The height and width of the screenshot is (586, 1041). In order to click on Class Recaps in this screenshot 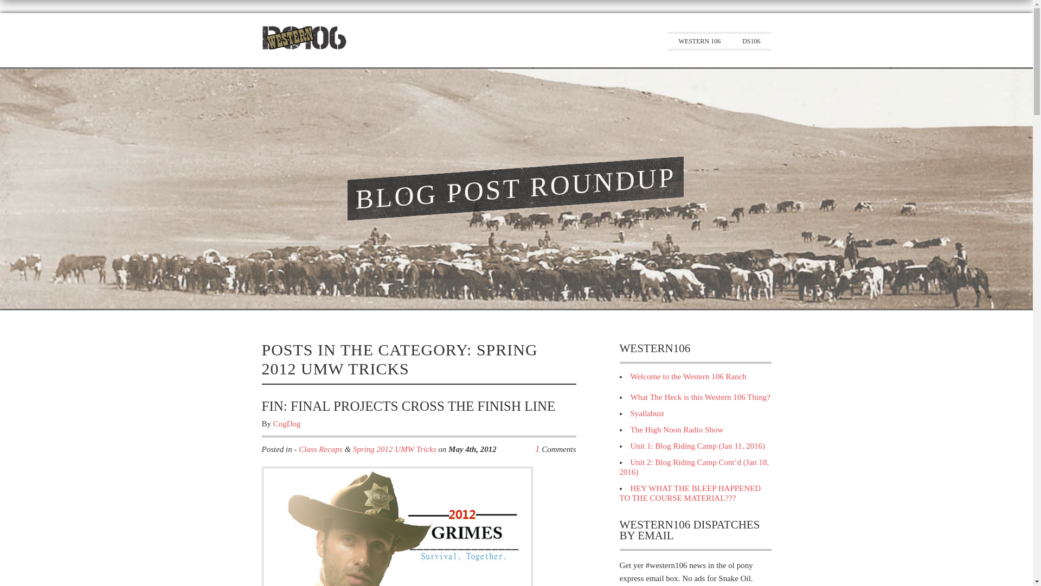, I will do `click(320, 449)`.